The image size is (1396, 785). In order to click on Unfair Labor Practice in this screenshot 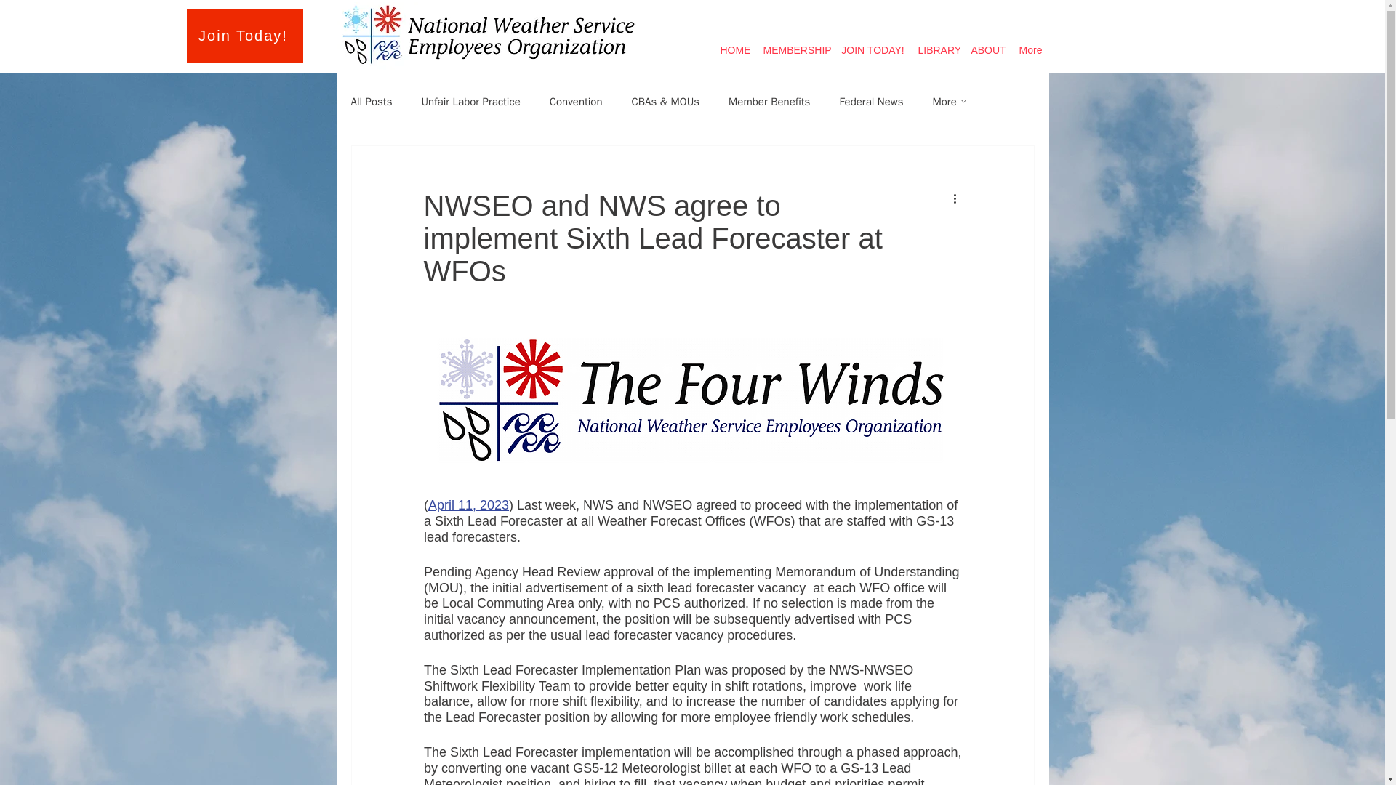, I will do `click(470, 101)`.